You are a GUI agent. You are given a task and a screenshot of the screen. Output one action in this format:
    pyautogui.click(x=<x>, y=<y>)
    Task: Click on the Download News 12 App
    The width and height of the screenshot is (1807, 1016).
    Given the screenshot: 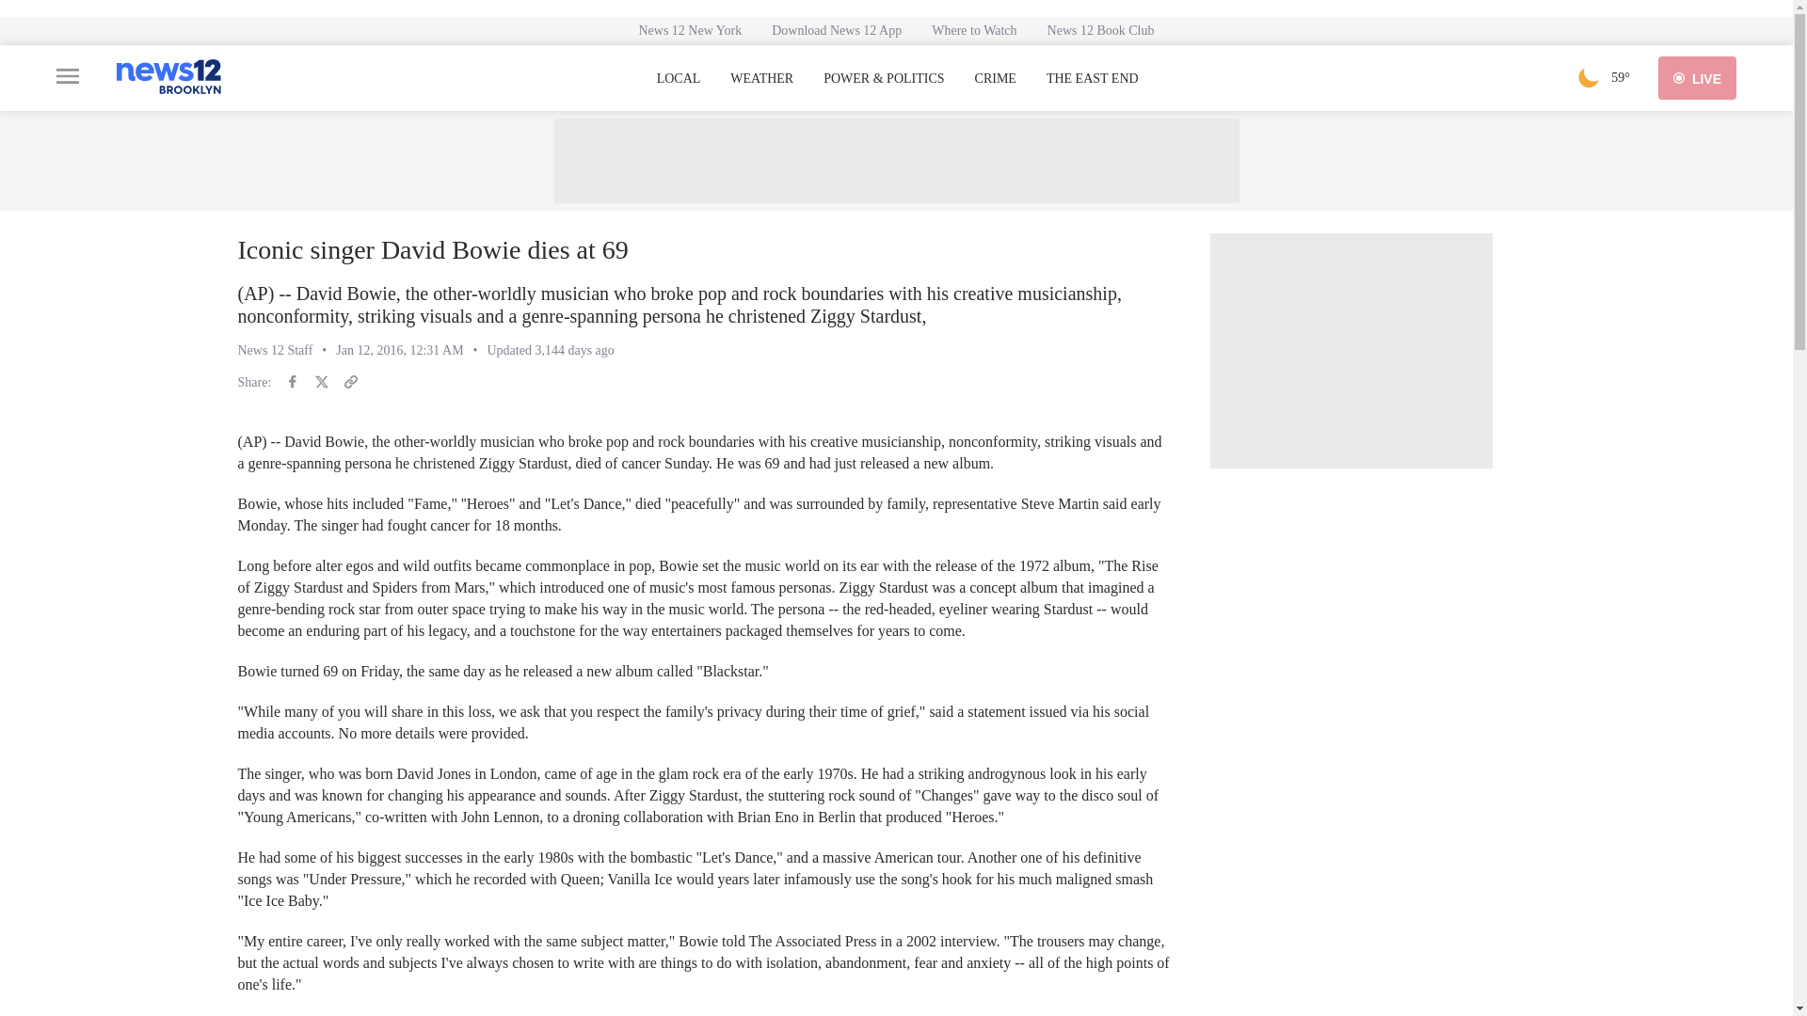 What is the action you would take?
    pyautogui.click(x=836, y=30)
    